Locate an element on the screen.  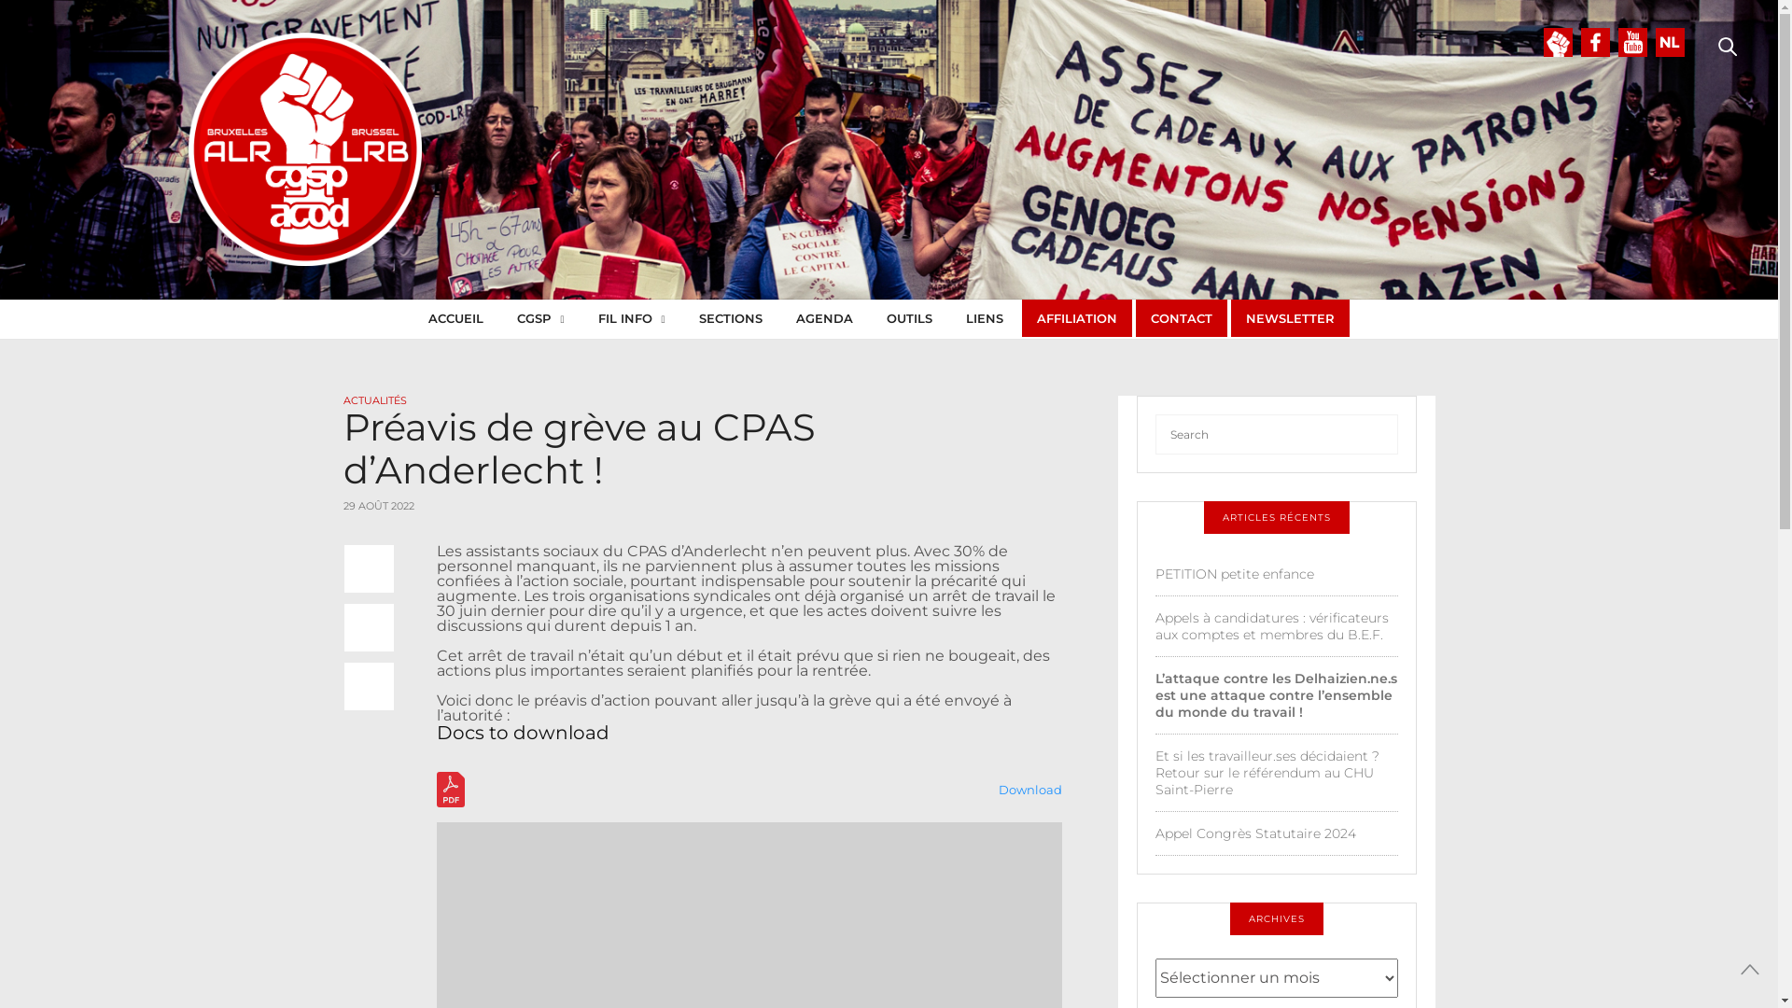
Youtube is located at coordinates (1633, 43).